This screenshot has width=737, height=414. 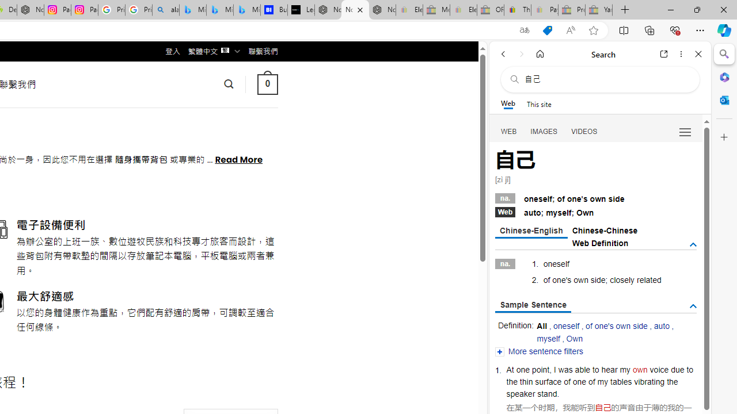 I want to click on surface, so click(x=548, y=381).